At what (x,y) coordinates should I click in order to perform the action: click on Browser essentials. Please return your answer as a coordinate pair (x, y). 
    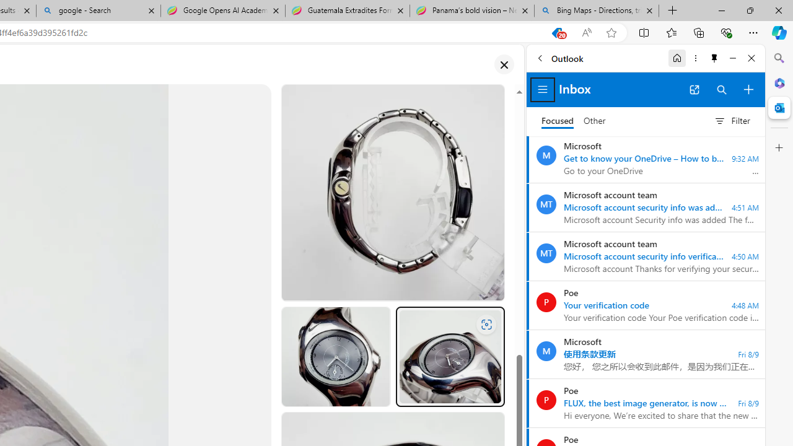
    Looking at the image, I should click on (726, 32).